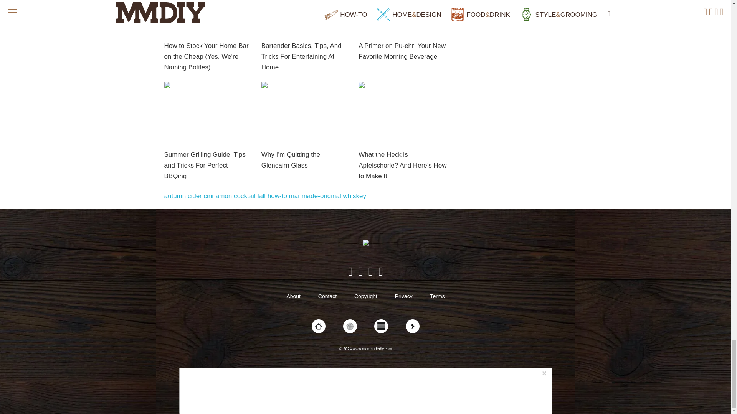 The height and width of the screenshot is (414, 737). Describe the element at coordinates (350, 326) in the screenshot. I see `Higher Perspectives` at that location.